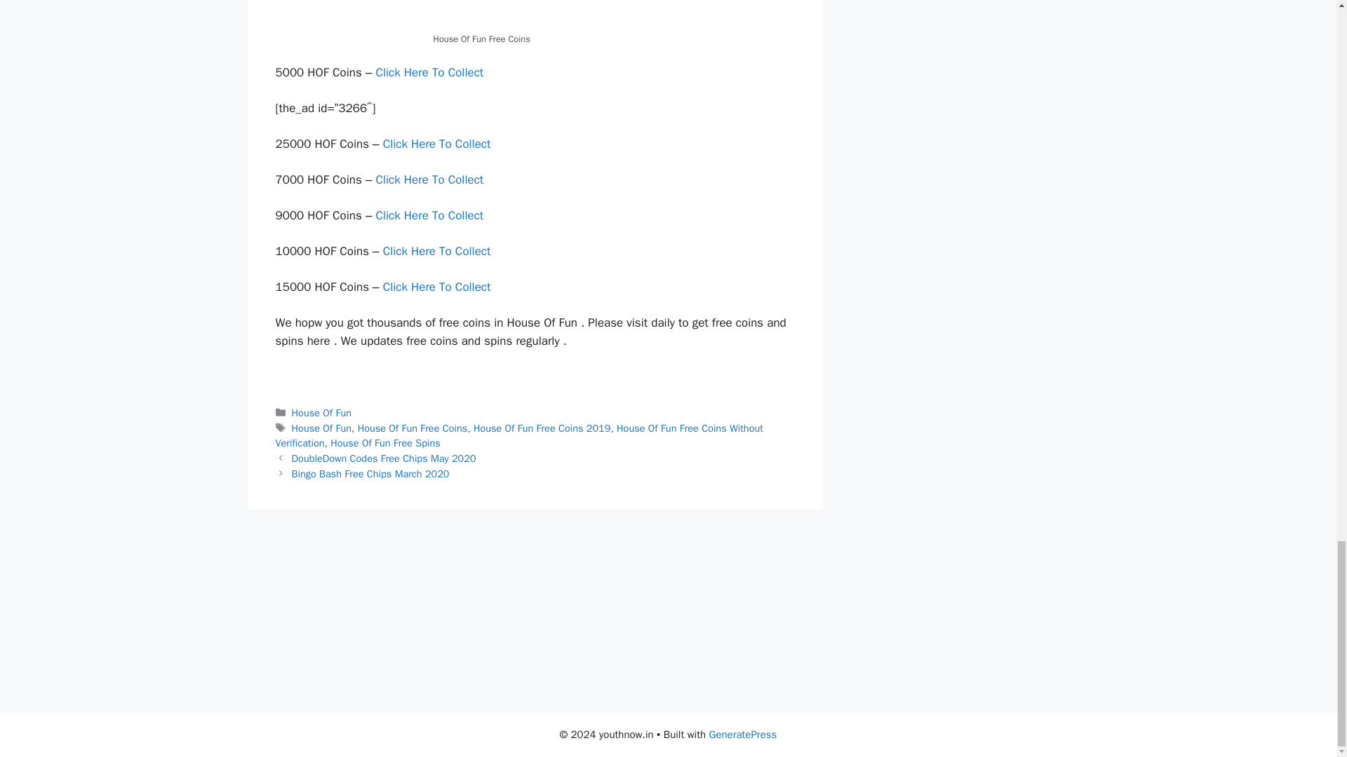 This screenshot has height=757, width=1347. I want to click on House Of Fun Free Coins, so click(413, 428).